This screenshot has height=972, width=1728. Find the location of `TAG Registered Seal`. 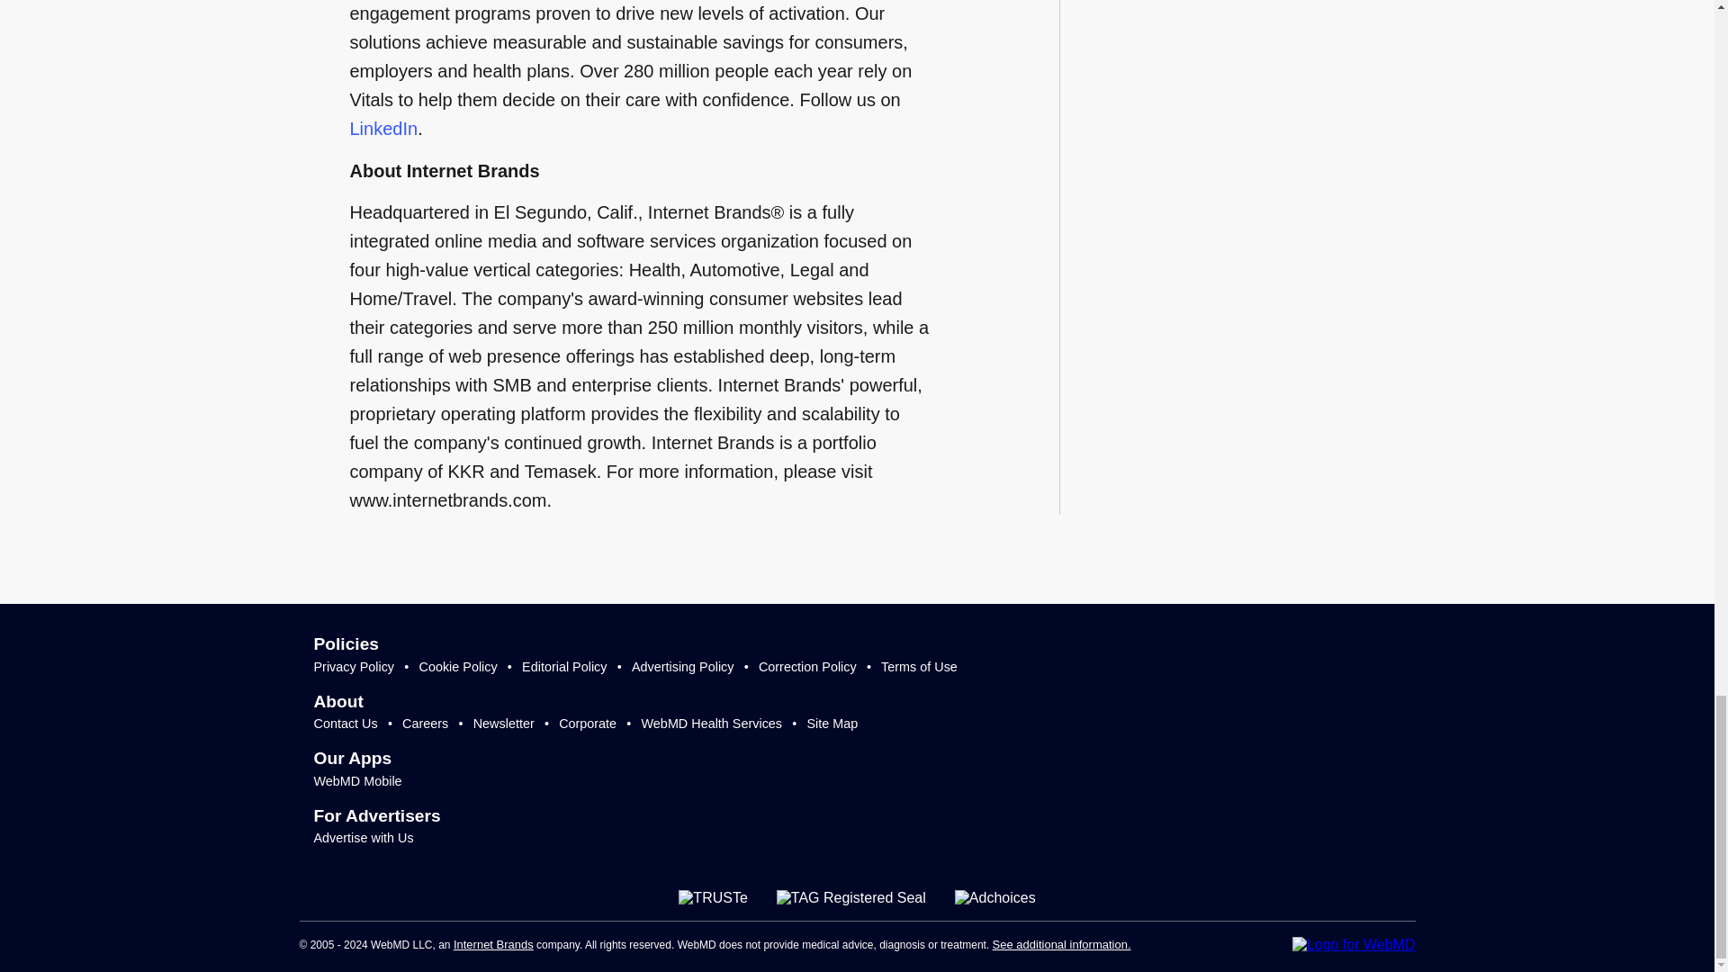

TAG Registered Seal is located at coordinates (851, 898).